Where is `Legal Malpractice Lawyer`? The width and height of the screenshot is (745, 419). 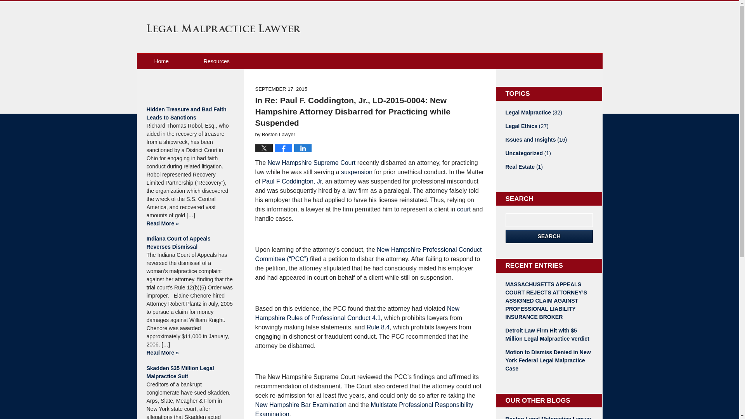
Legal Malpractice Lawyer is located at coordinates (223, 28).